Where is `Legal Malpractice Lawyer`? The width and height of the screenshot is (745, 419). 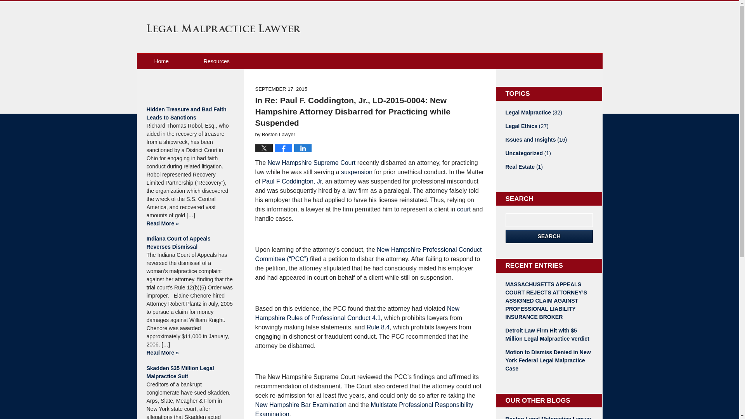
Legal Malpractice Lawyer is located at coordinates (223, 28).